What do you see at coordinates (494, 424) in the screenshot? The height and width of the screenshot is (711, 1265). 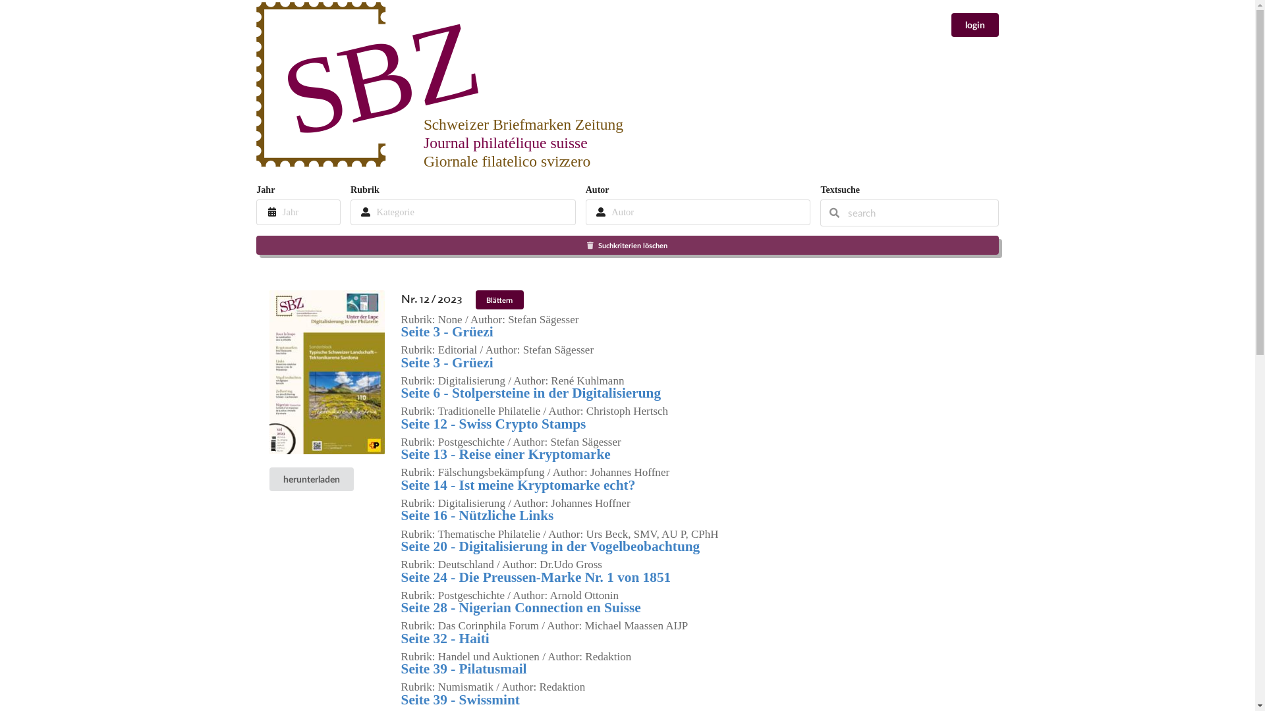 I see `Seite 12 - Swiss Crypto Stamps` at bounding box center [494, 424].